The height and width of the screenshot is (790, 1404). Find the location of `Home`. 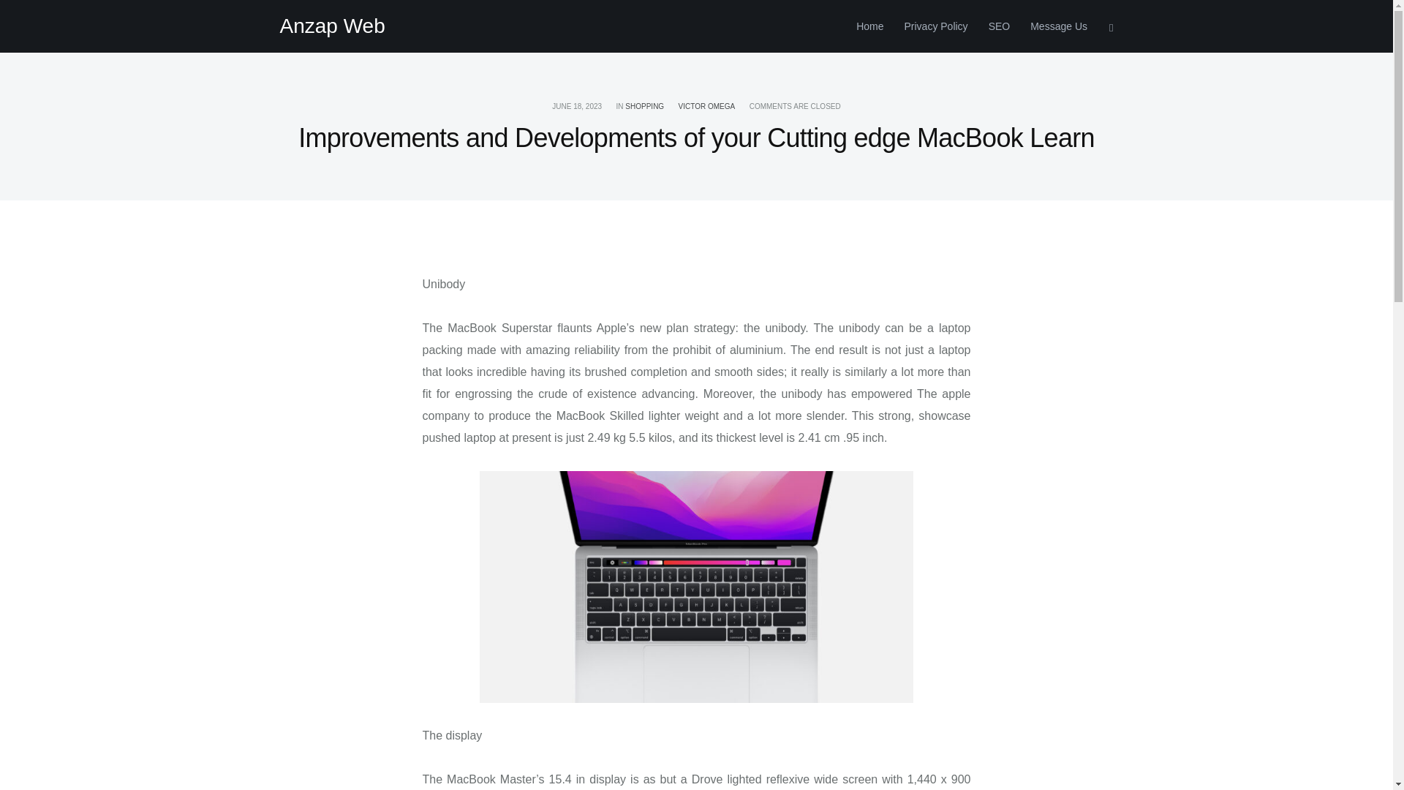

Home is located at coordinates (869, 26).